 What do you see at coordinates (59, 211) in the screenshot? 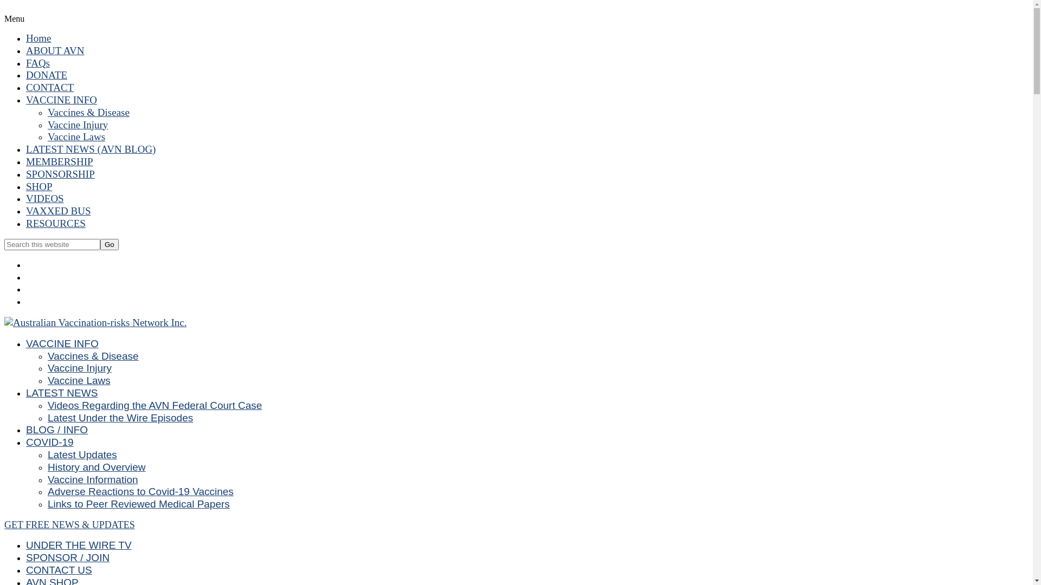
I see `VAXXED BUS` at bounding box center [59, 211].